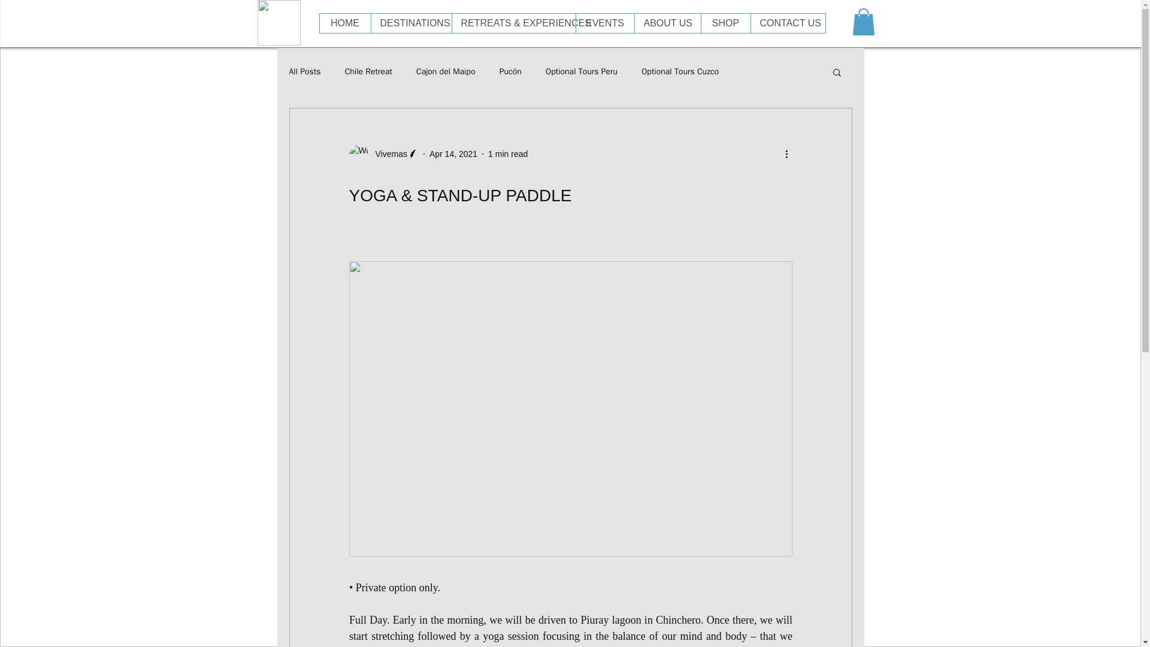 The image size is (1150, 647). What do you see at coordinates (446, 72) in the screenshot?
I see `Cajon del Maipo` at bounding box center [446, 72].